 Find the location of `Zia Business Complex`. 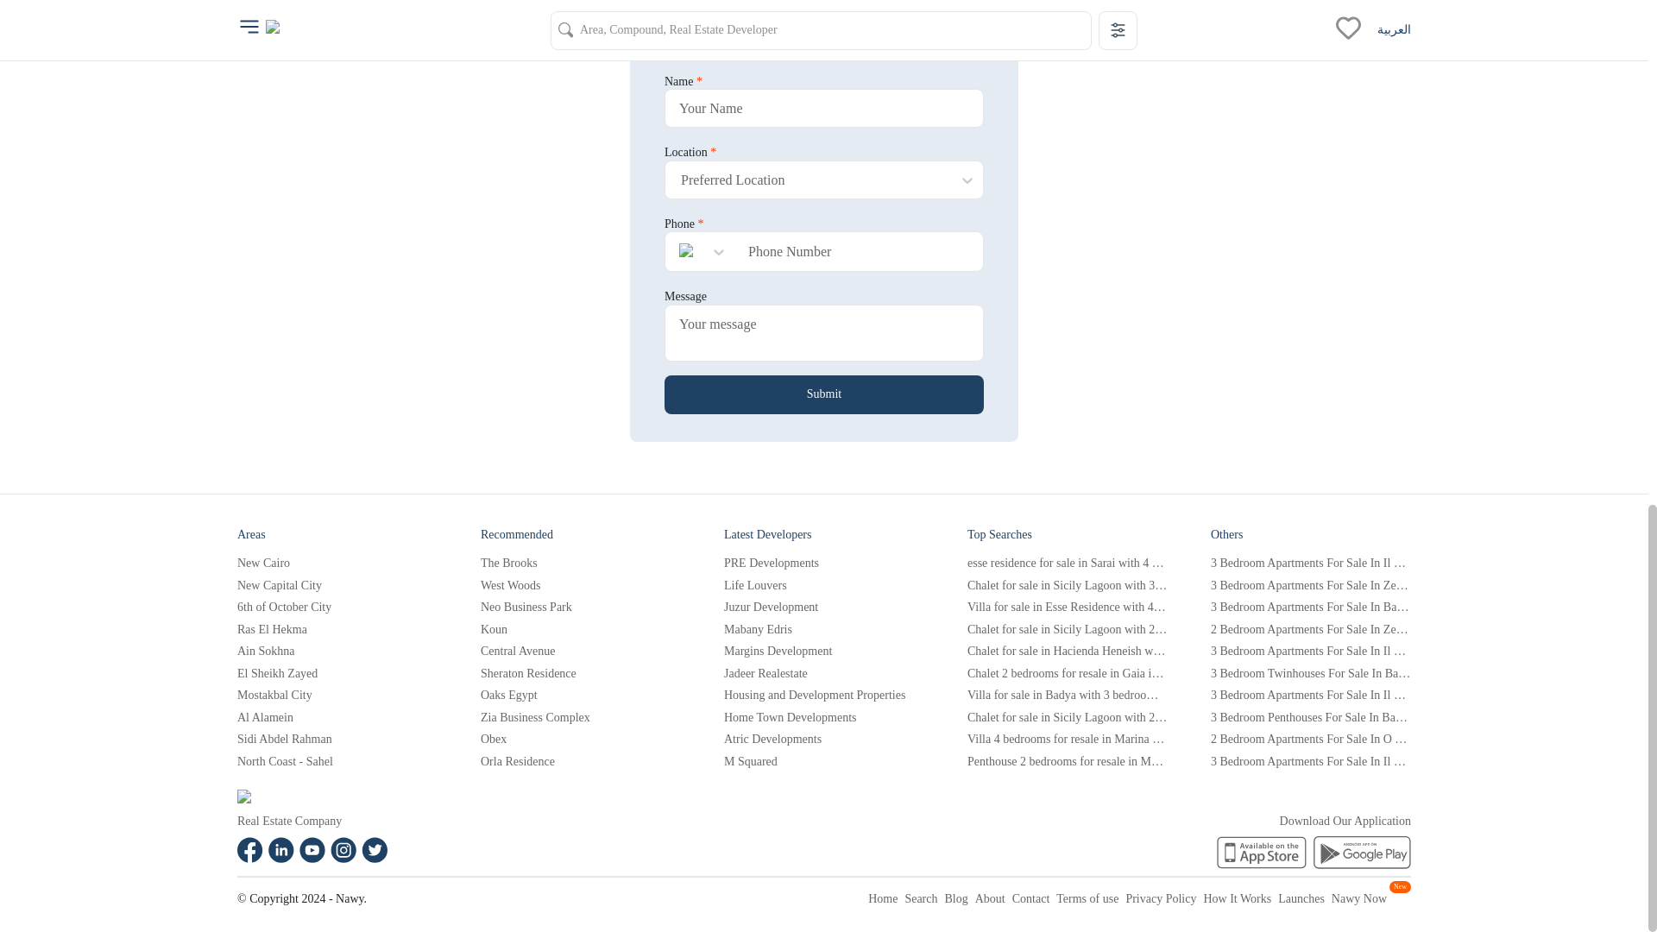

Zia Business Complex is located at coordinates (580, 718).